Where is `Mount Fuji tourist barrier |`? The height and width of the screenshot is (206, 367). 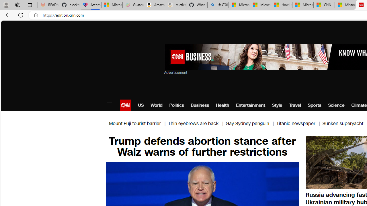
Mount Fuji tourist barrier | is located at coordinates (138, 123).